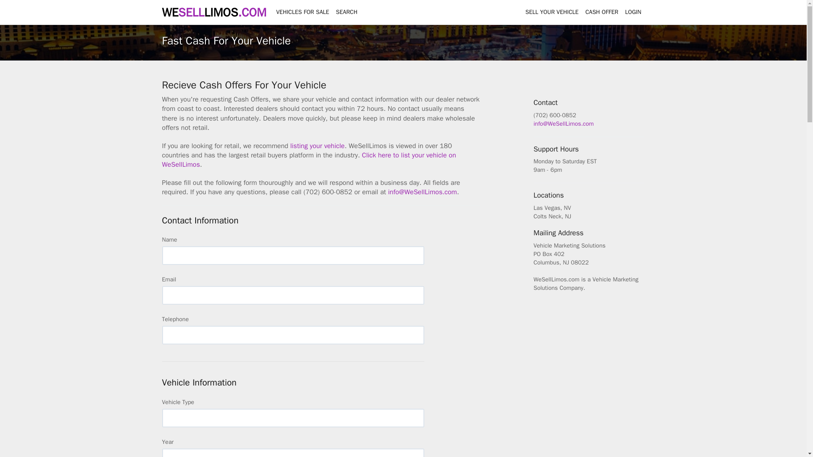 The width and height of the screenshot is (813, 457). Describe the element at coordinates (602, 12) in the screenshot. I see `CASH OFFER` at that location.